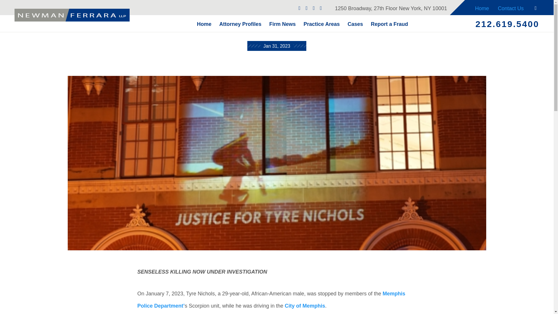 This screenshot has width=558, height=314. I want to click on Firm News, so click(282, 24).